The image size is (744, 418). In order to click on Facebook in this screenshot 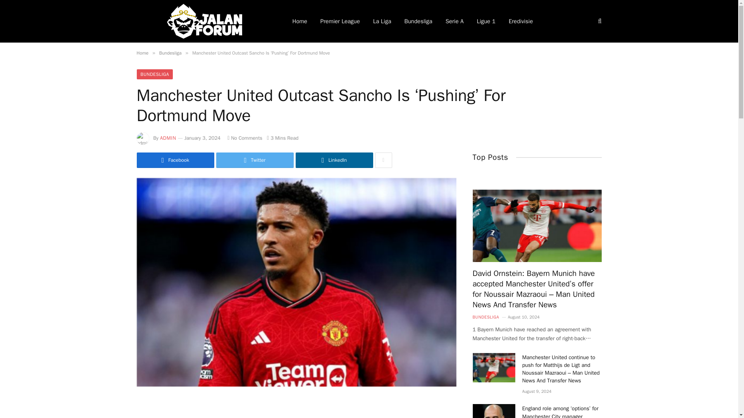, I will do `click(175, 160)`.